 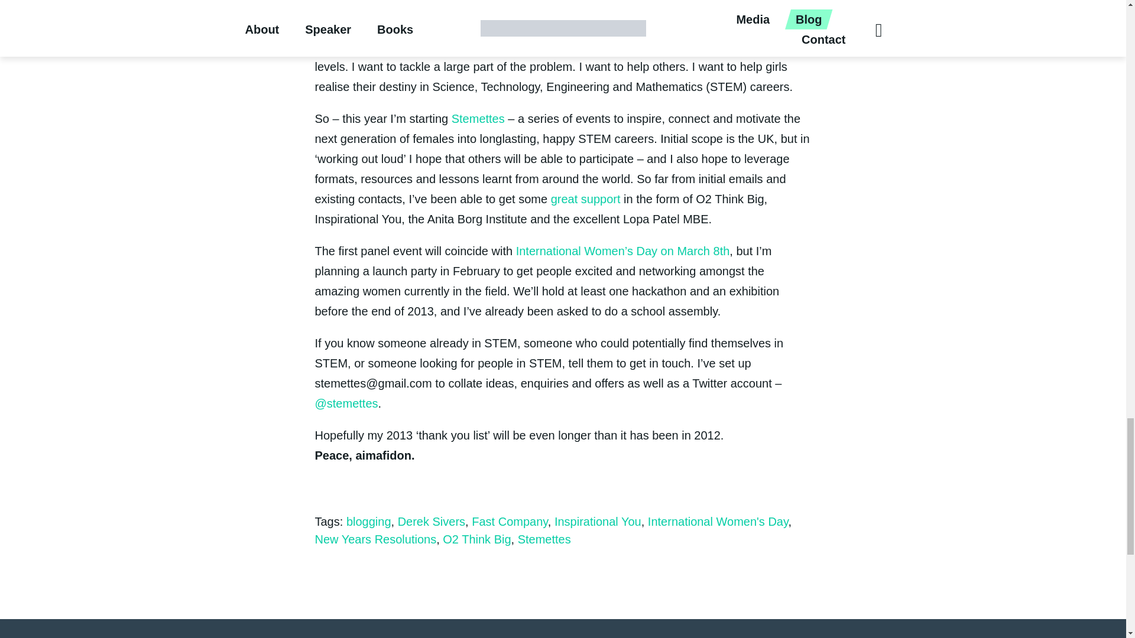 What do you see at coordinates (369, 521) in the screenshot?
I see `blogging` at bounding box center [369, 521].